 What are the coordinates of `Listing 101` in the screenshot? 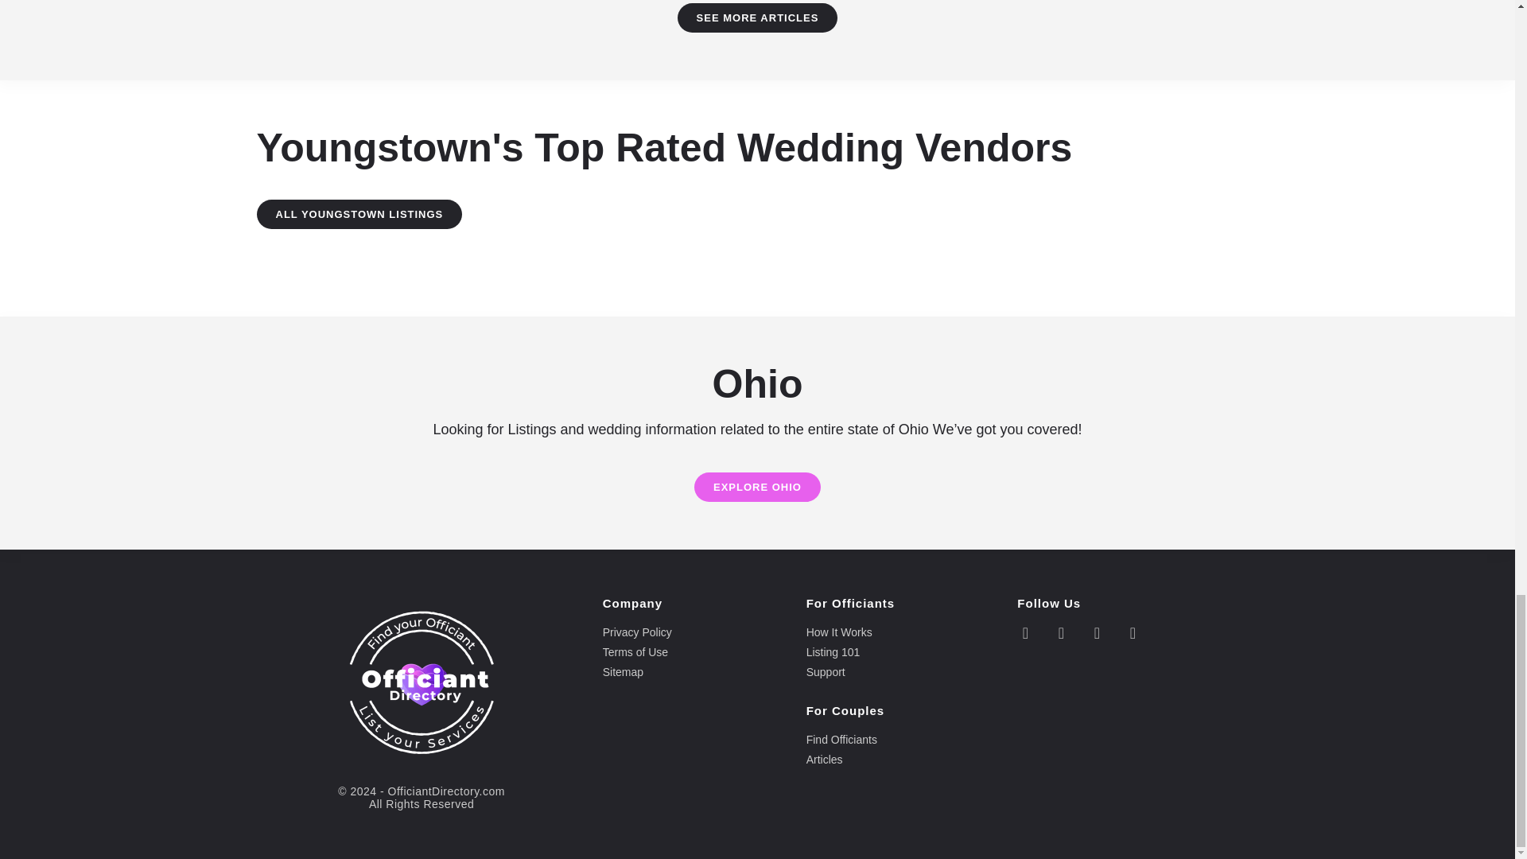 It's located at (903, 652).